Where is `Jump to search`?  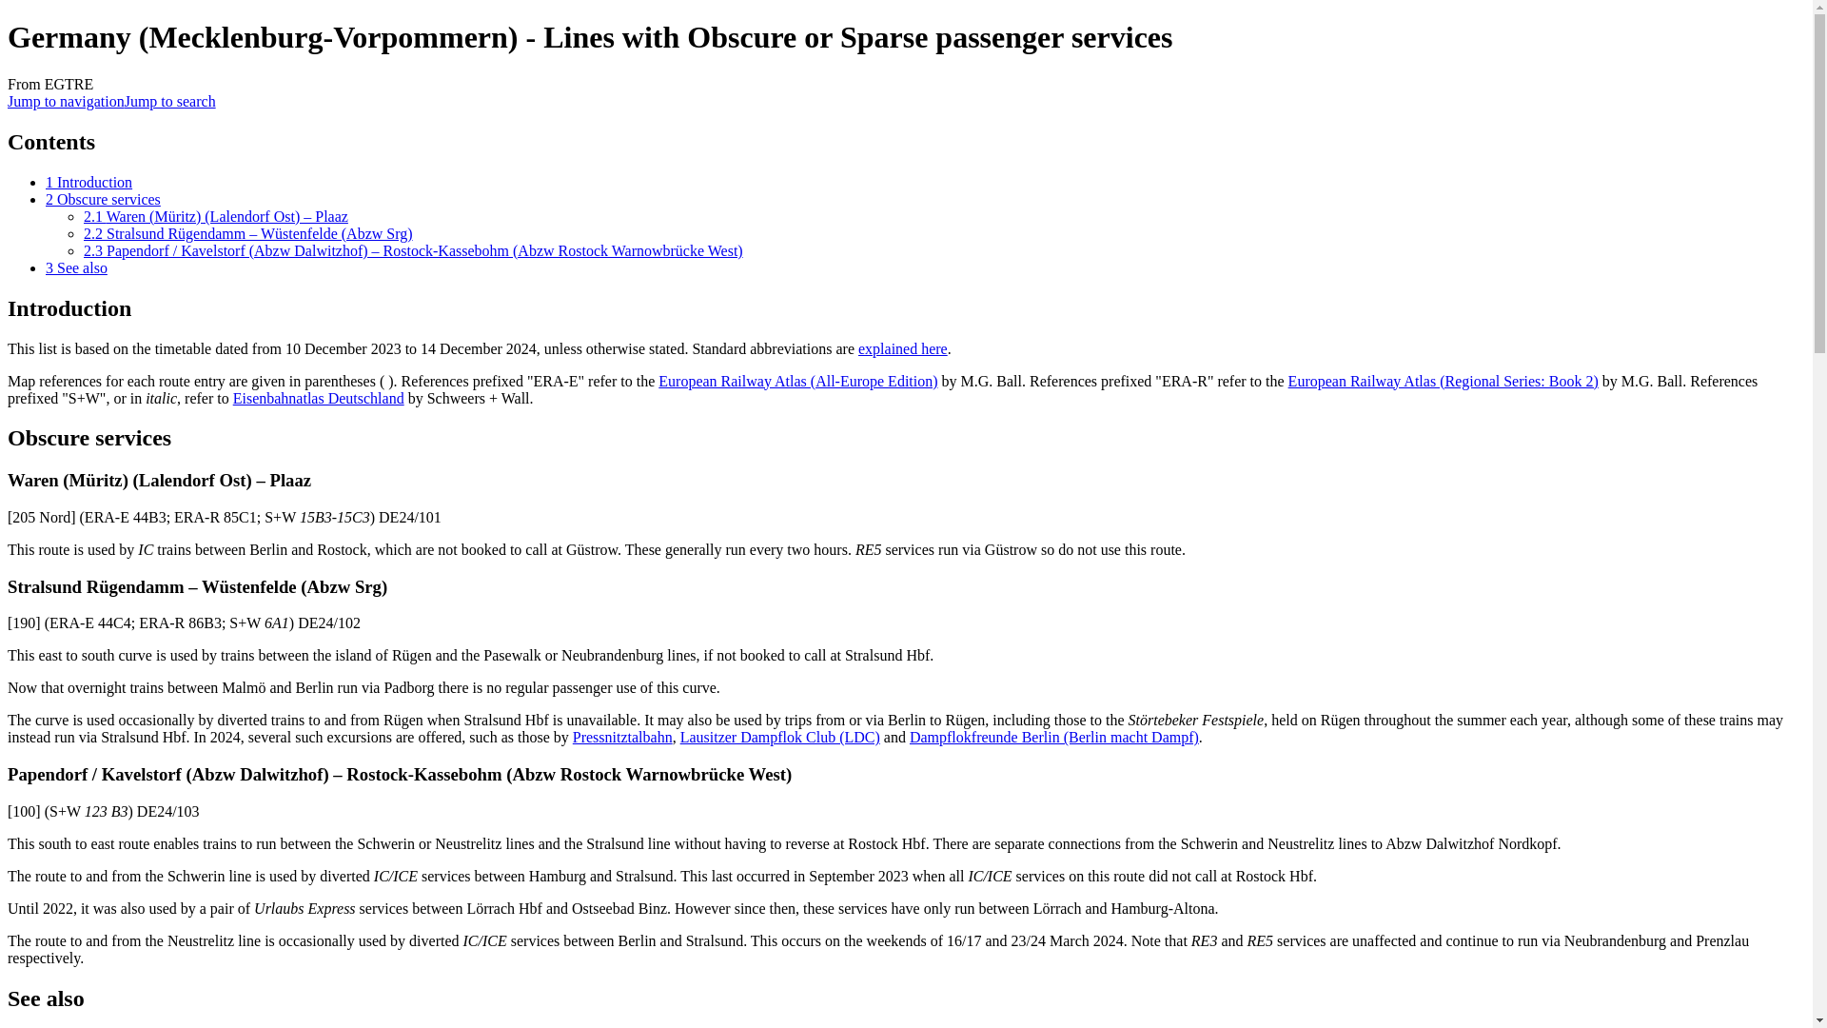 Jump to search is located at coordinates (169, 101).